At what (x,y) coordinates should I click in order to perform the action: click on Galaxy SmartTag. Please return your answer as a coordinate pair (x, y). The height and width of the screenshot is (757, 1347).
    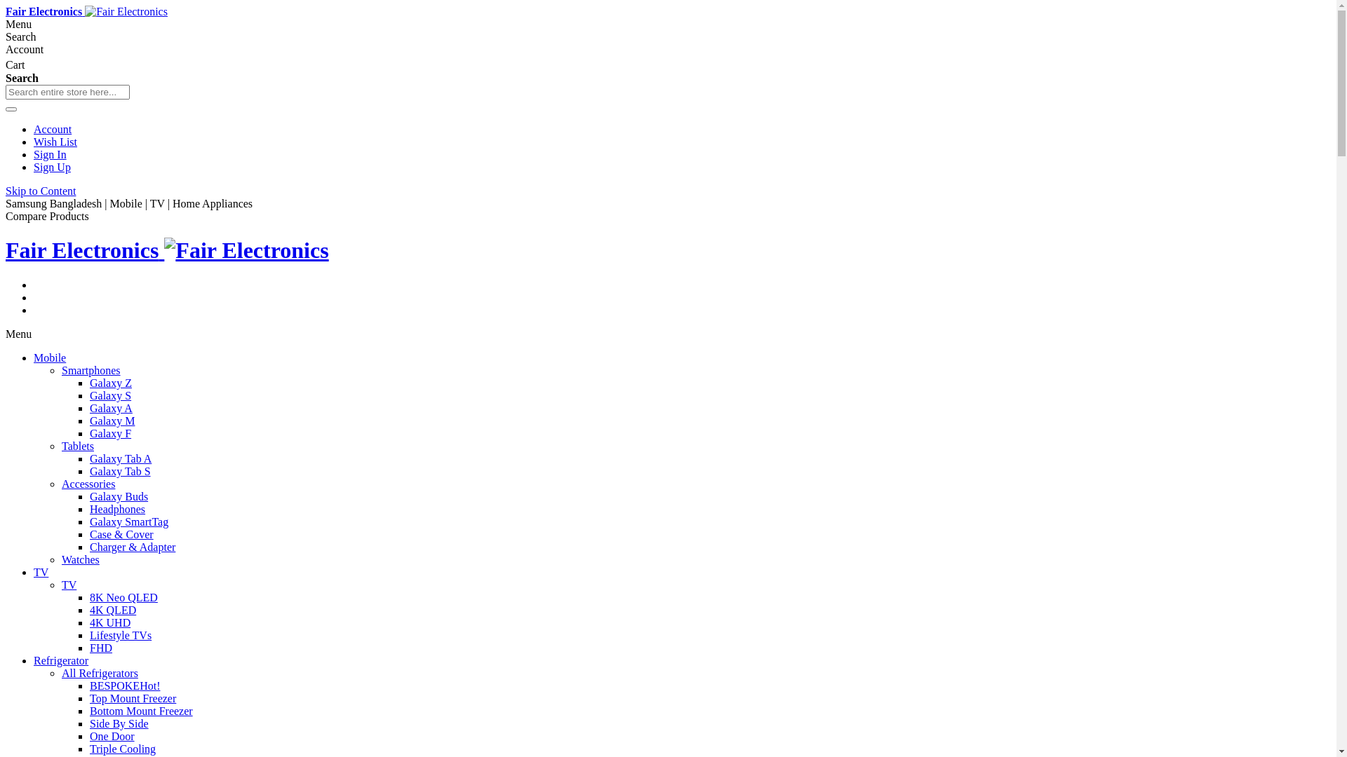
    Looking at the image, I should click on (129, 521).